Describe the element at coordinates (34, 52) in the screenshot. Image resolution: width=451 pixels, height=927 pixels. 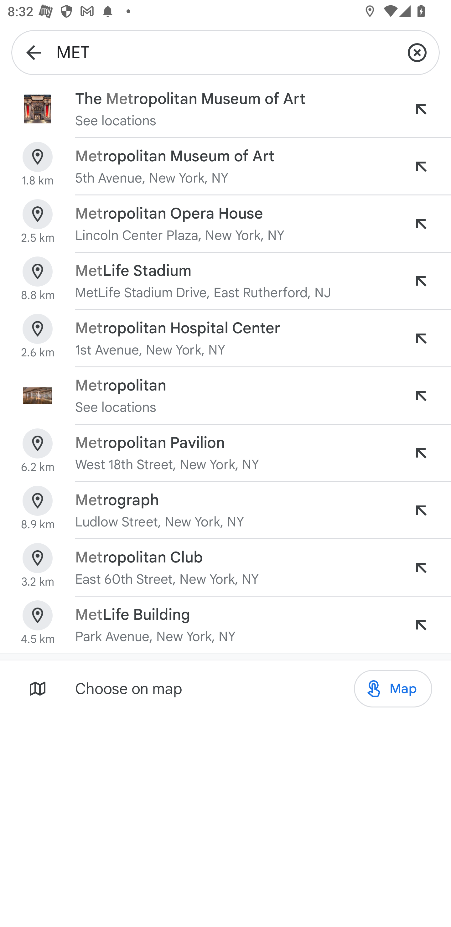
I see `Navigate up` at that location.